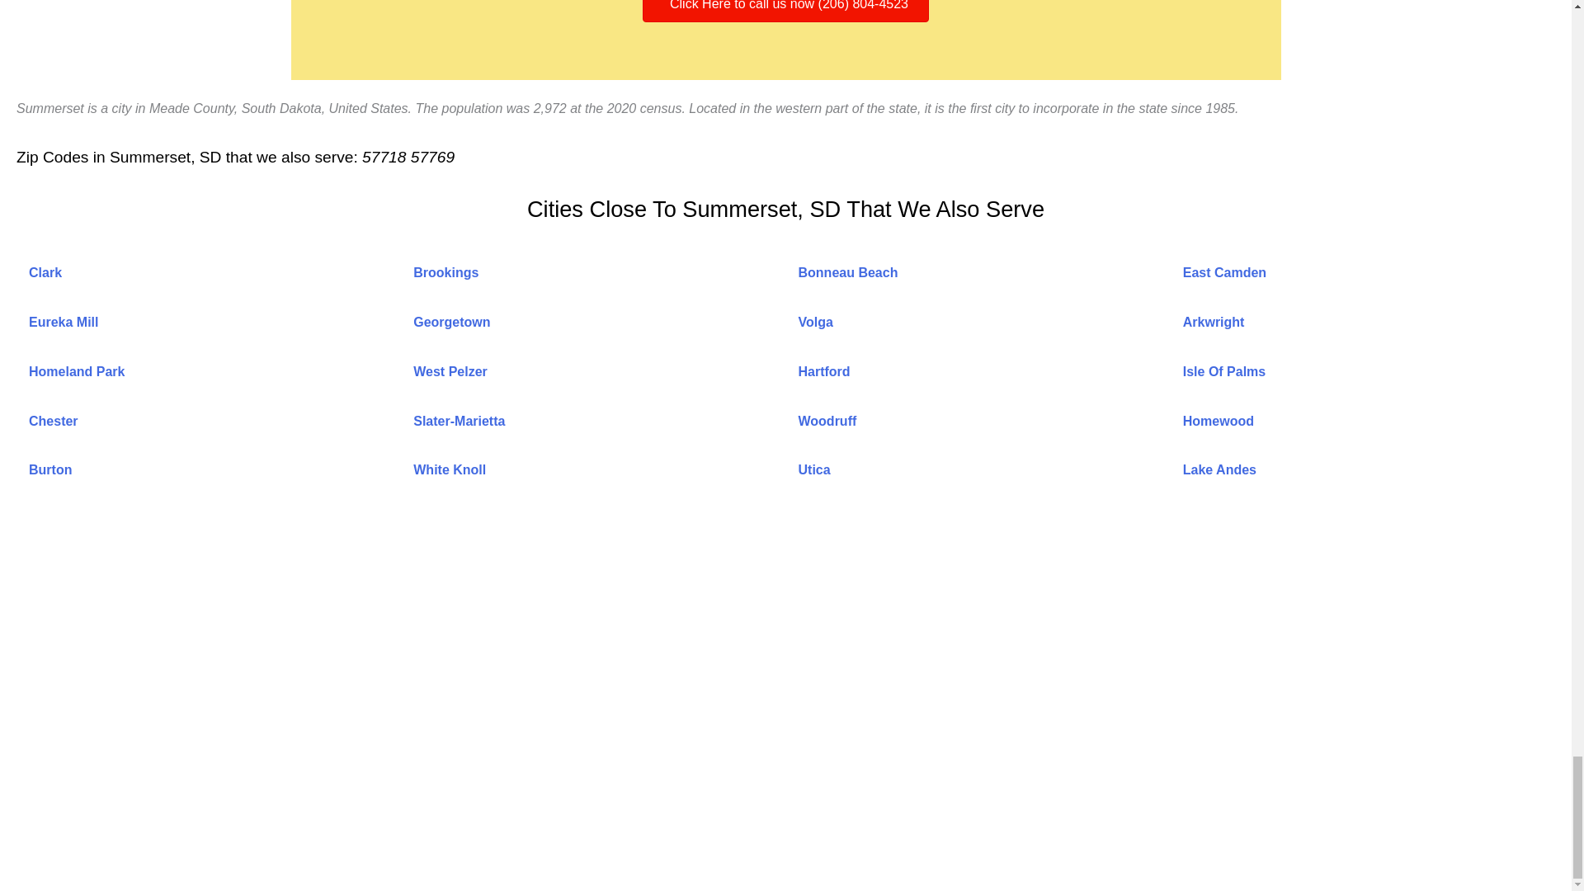 This screenshot has height=891, width=1584. What do you see at coordinates (848, 272) in the screenshot?
I see `Bonneau Beach` at bounding box center [848, 272].